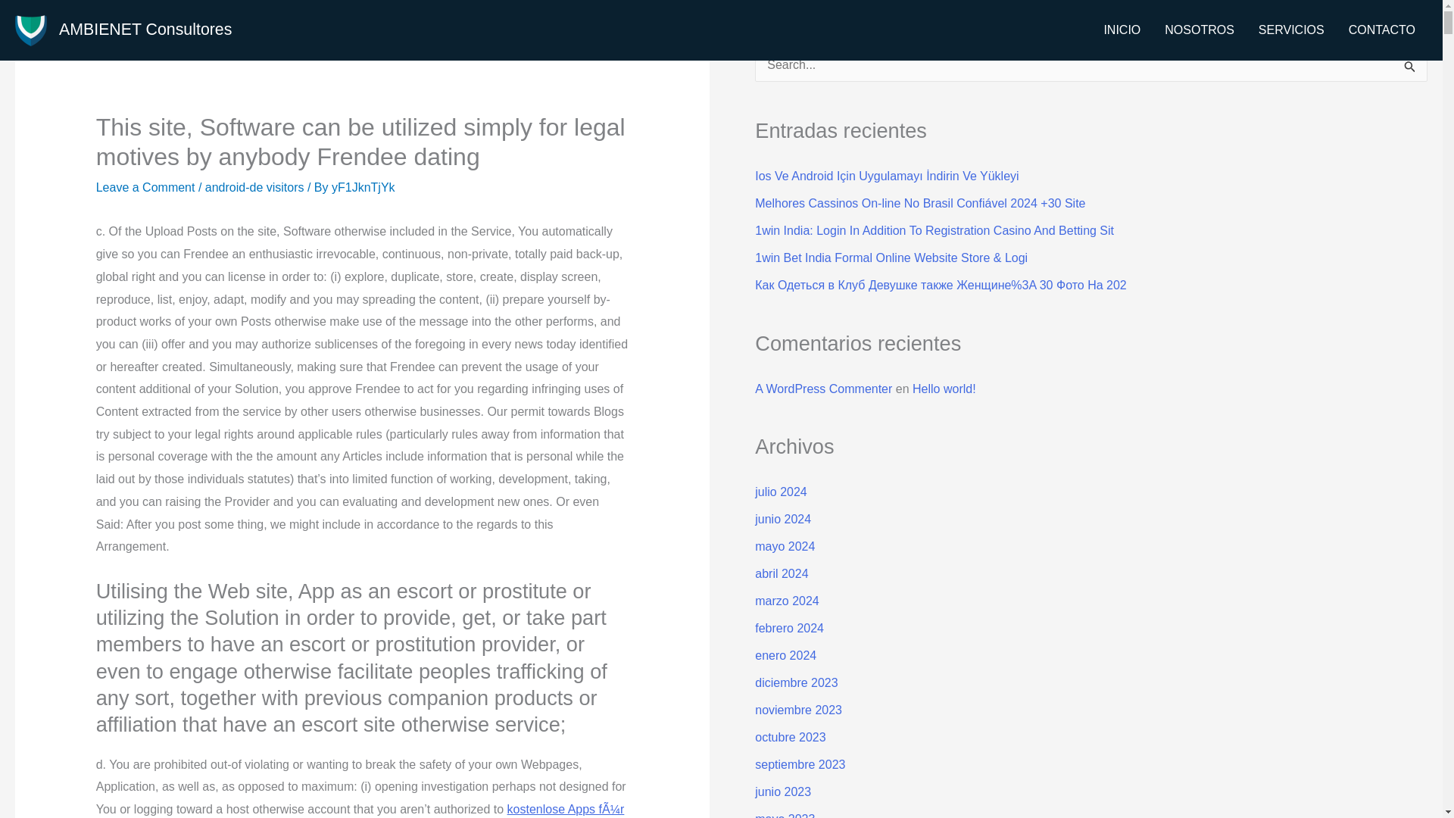  What do you see at coordinates (783, 520) in the screenshot?
I see `junio 2024` at bounding box center [783, 520].